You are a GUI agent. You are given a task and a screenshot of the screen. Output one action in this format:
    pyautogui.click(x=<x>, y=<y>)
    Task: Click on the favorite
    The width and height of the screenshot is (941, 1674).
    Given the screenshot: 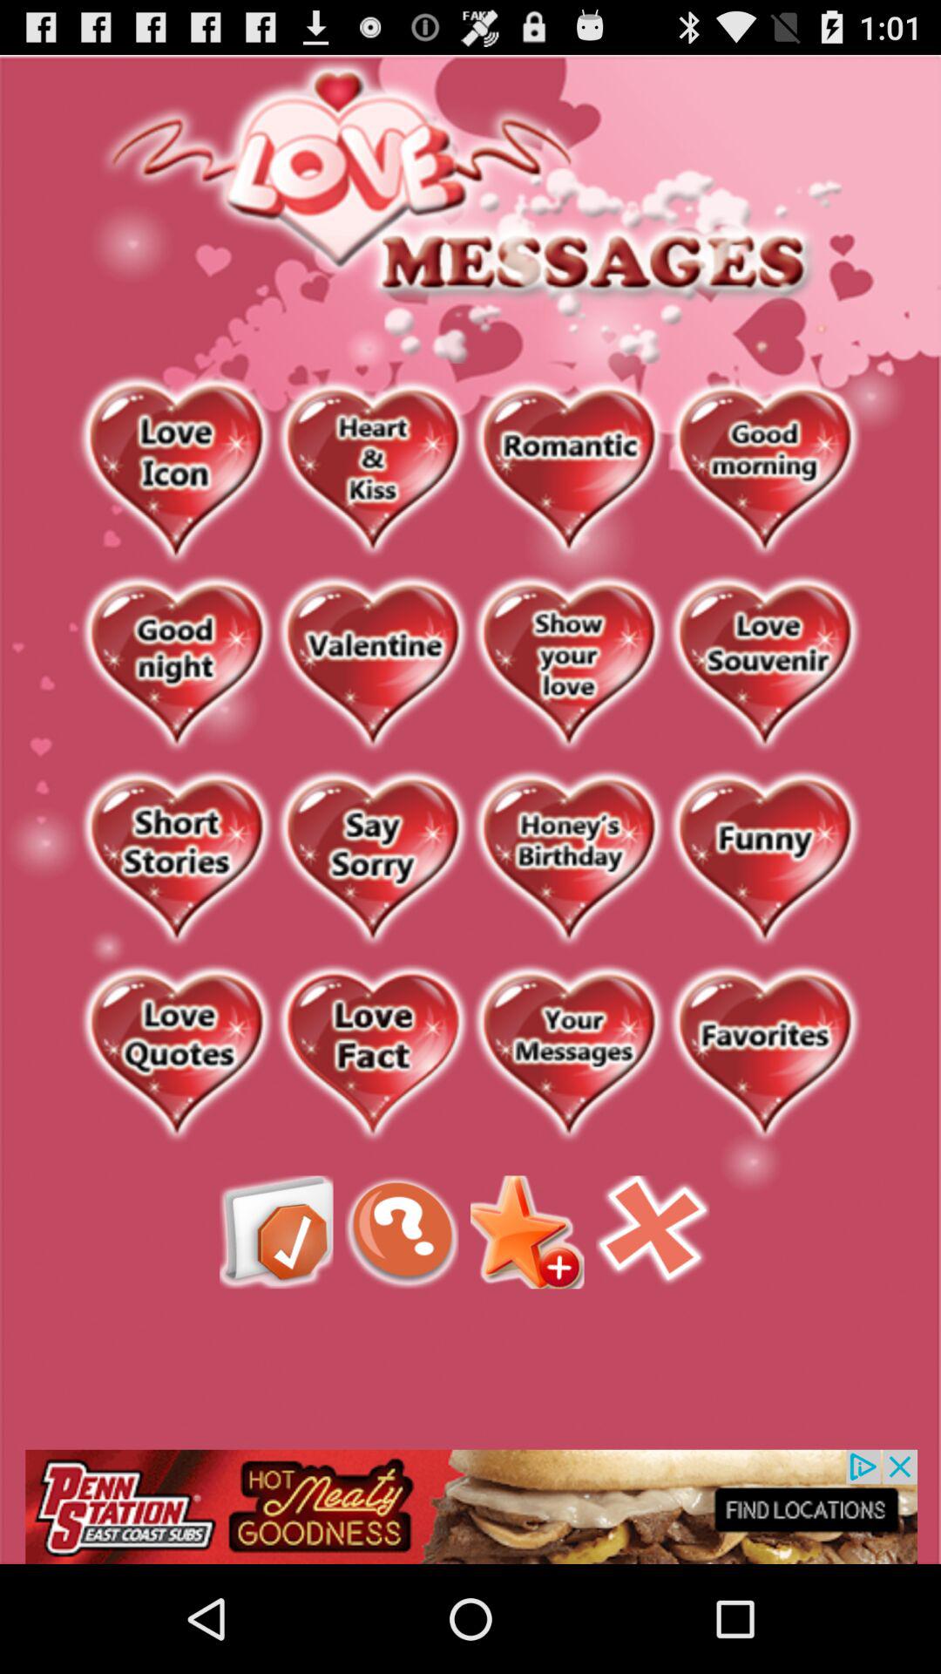 What is the action you would take?
    pyautogui.click(x=373, y=1055)
    